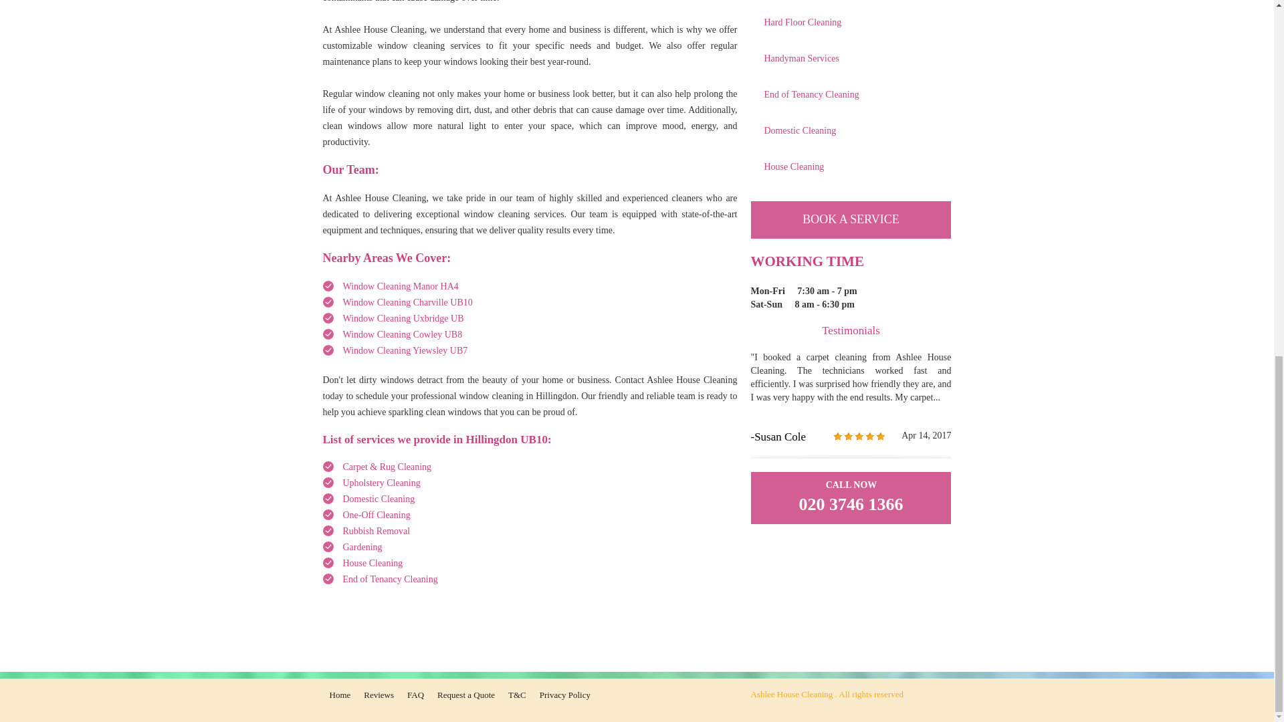 The image size is (1284, 722). What do you see at coordinates (403, 318) in the screenshot?
I see `Window Cleaning Uxbridge UB` at bounding box center [403, 318].